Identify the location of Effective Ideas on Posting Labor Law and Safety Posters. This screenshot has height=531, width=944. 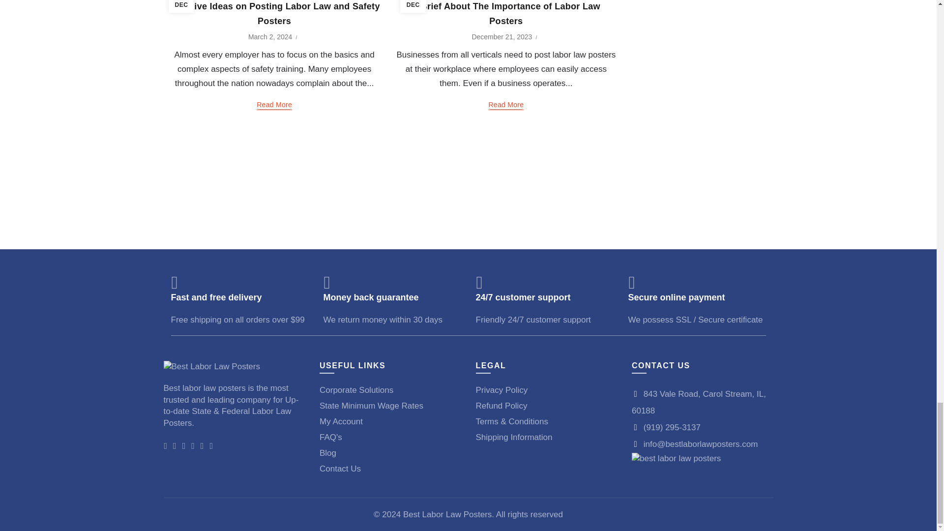
(274, 14).